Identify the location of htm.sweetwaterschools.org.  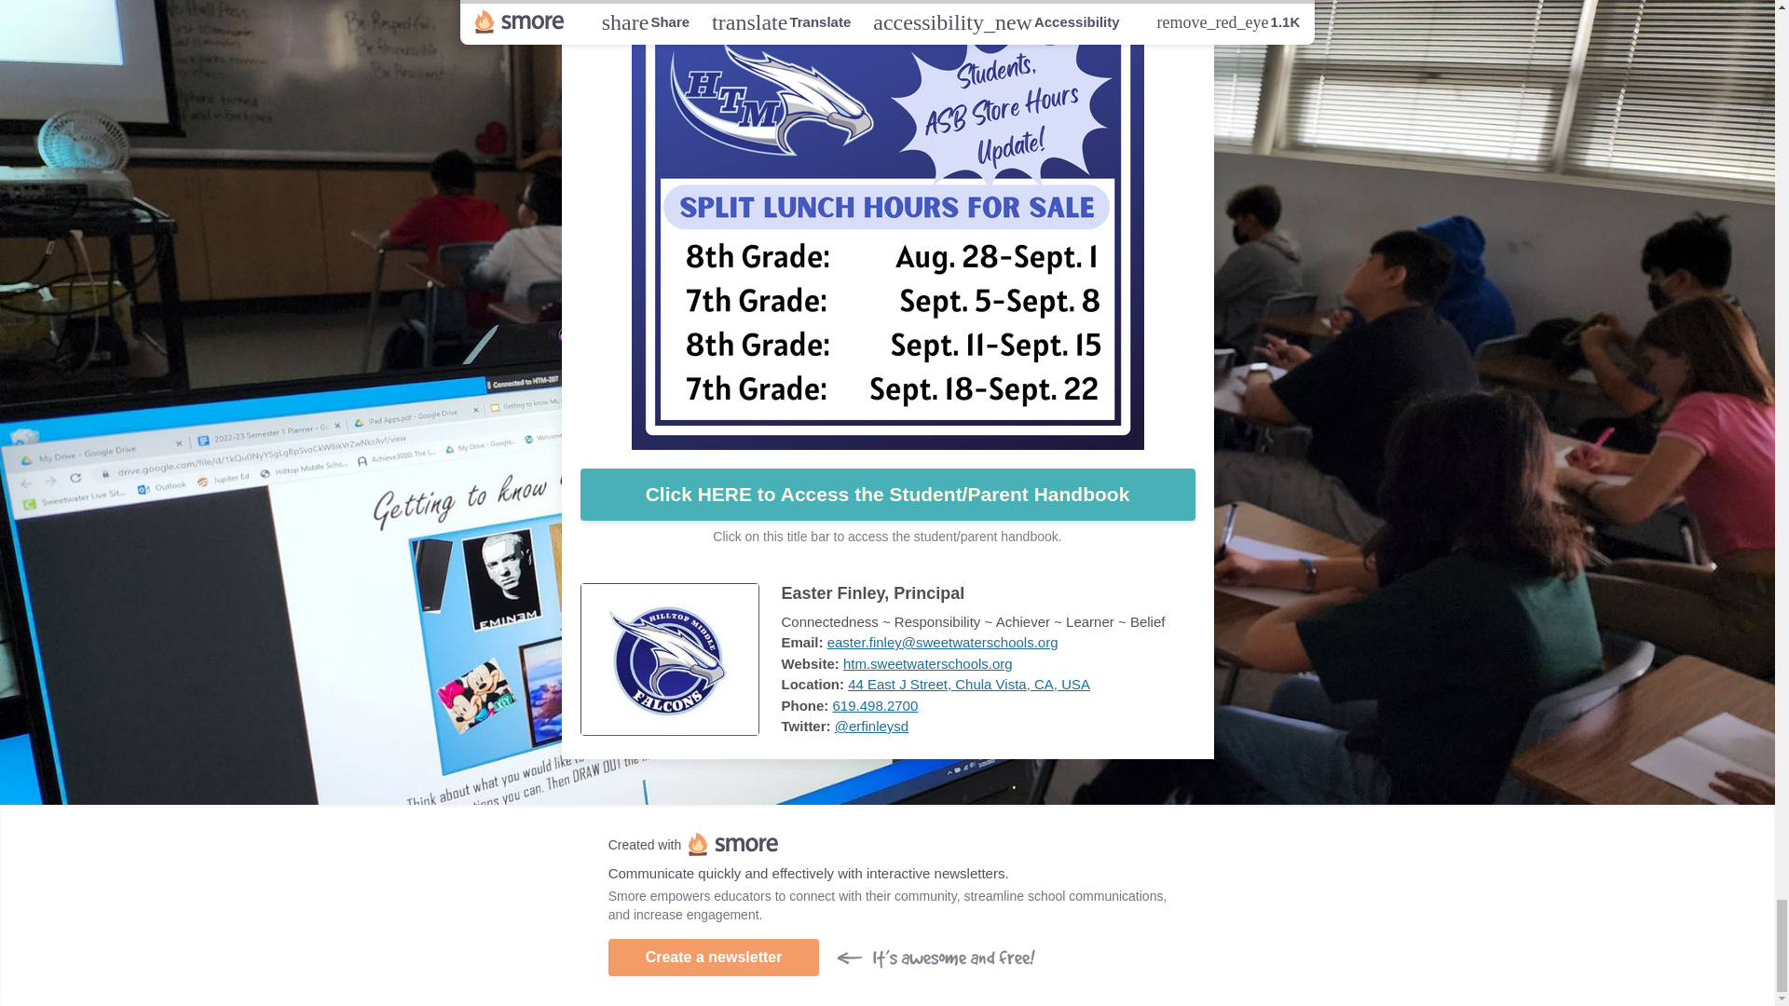
(927, 663).